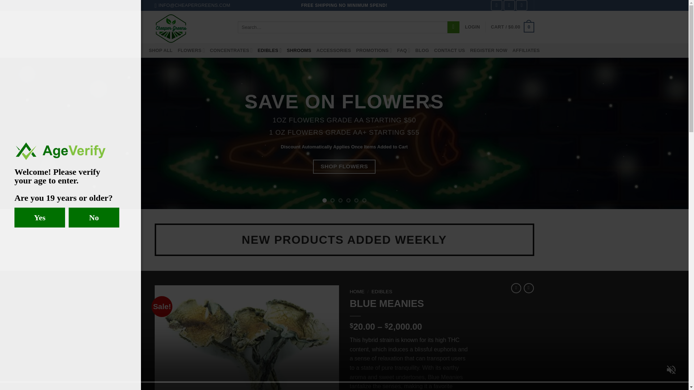  I want to click on Yes, so click(40, 217).